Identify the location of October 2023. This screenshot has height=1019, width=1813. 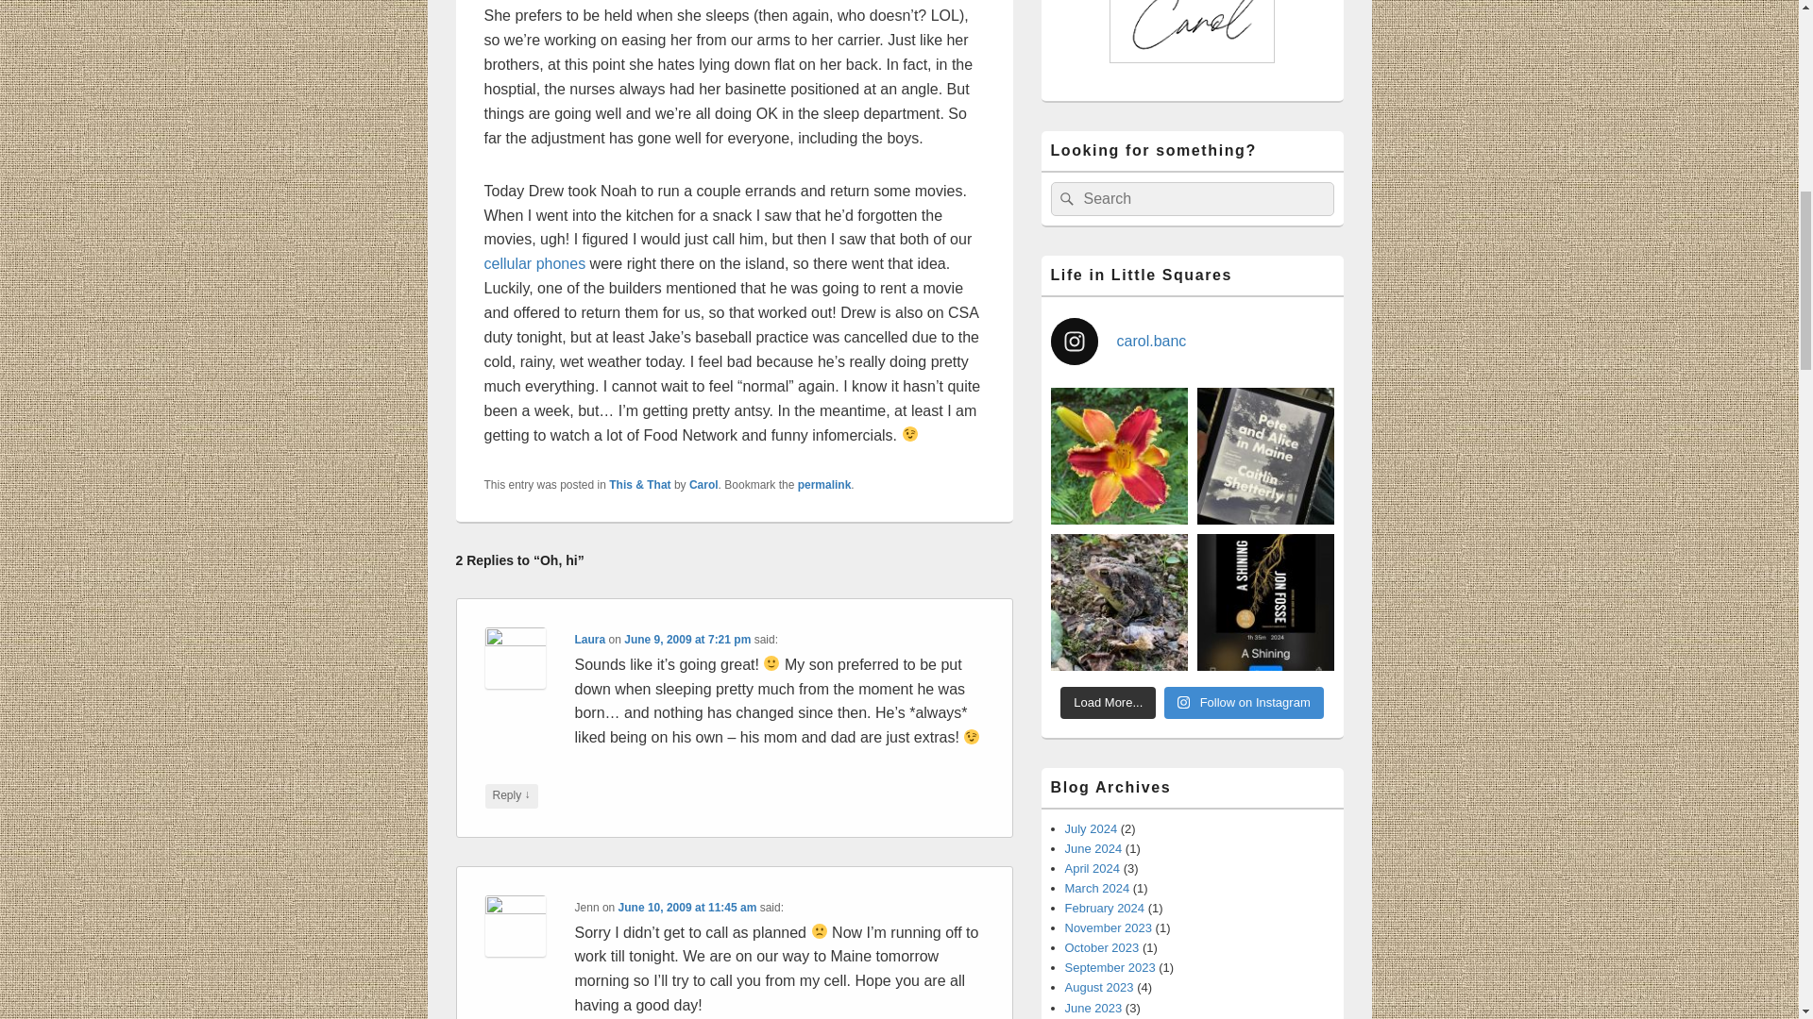
(1103, 947).